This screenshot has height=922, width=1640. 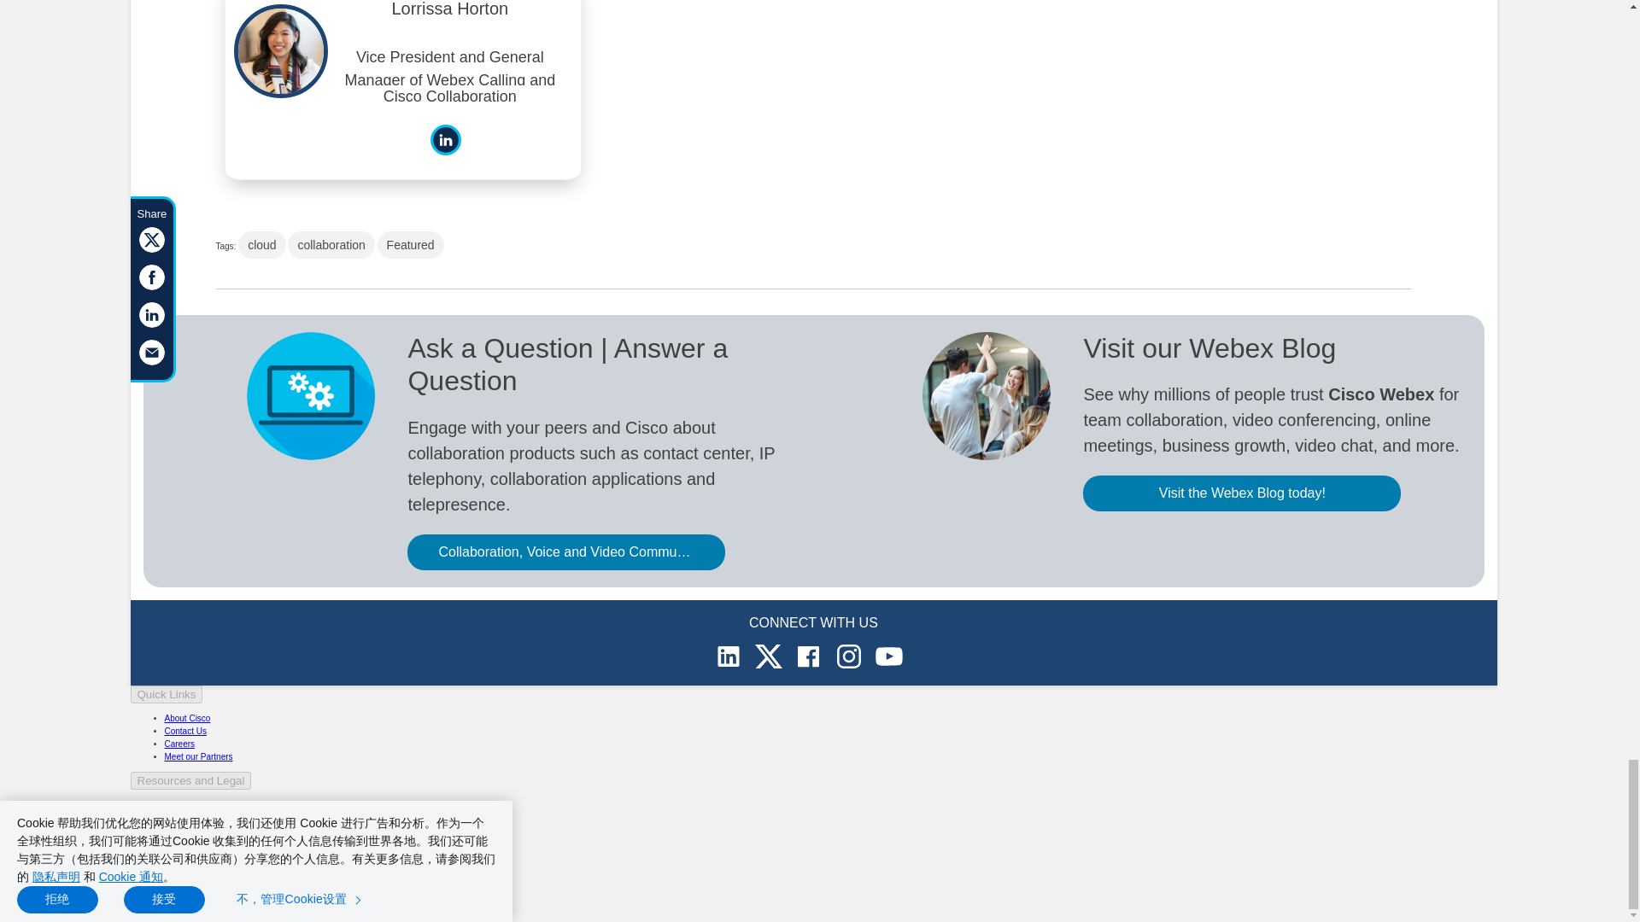 I want to click on cloud, so click(x=261, y=245).